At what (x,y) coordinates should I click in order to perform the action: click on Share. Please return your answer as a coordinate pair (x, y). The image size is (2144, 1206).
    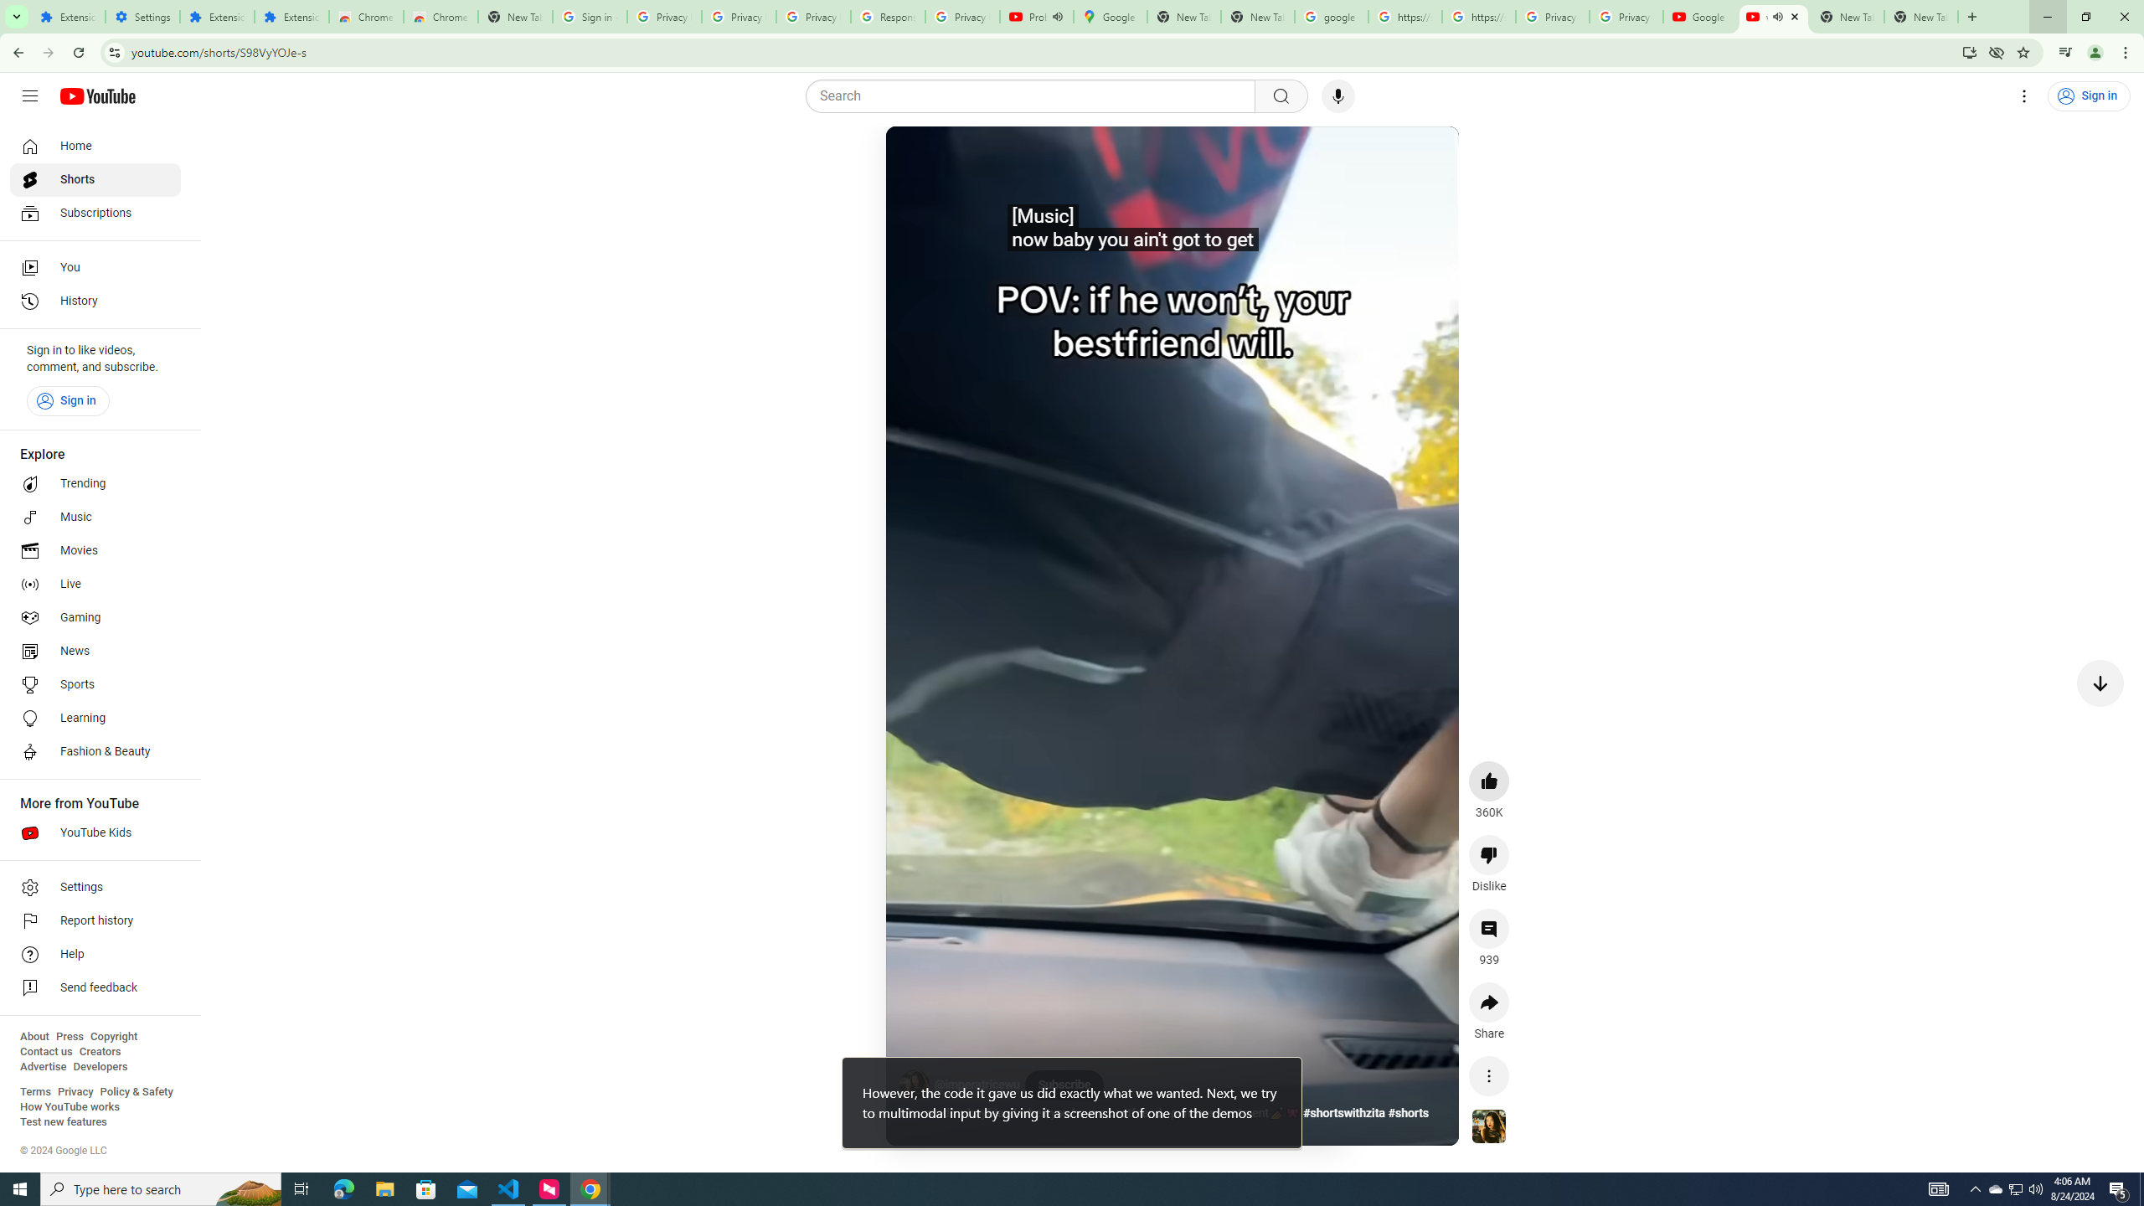
    Looking at the image, I should click on (1489, 1002).